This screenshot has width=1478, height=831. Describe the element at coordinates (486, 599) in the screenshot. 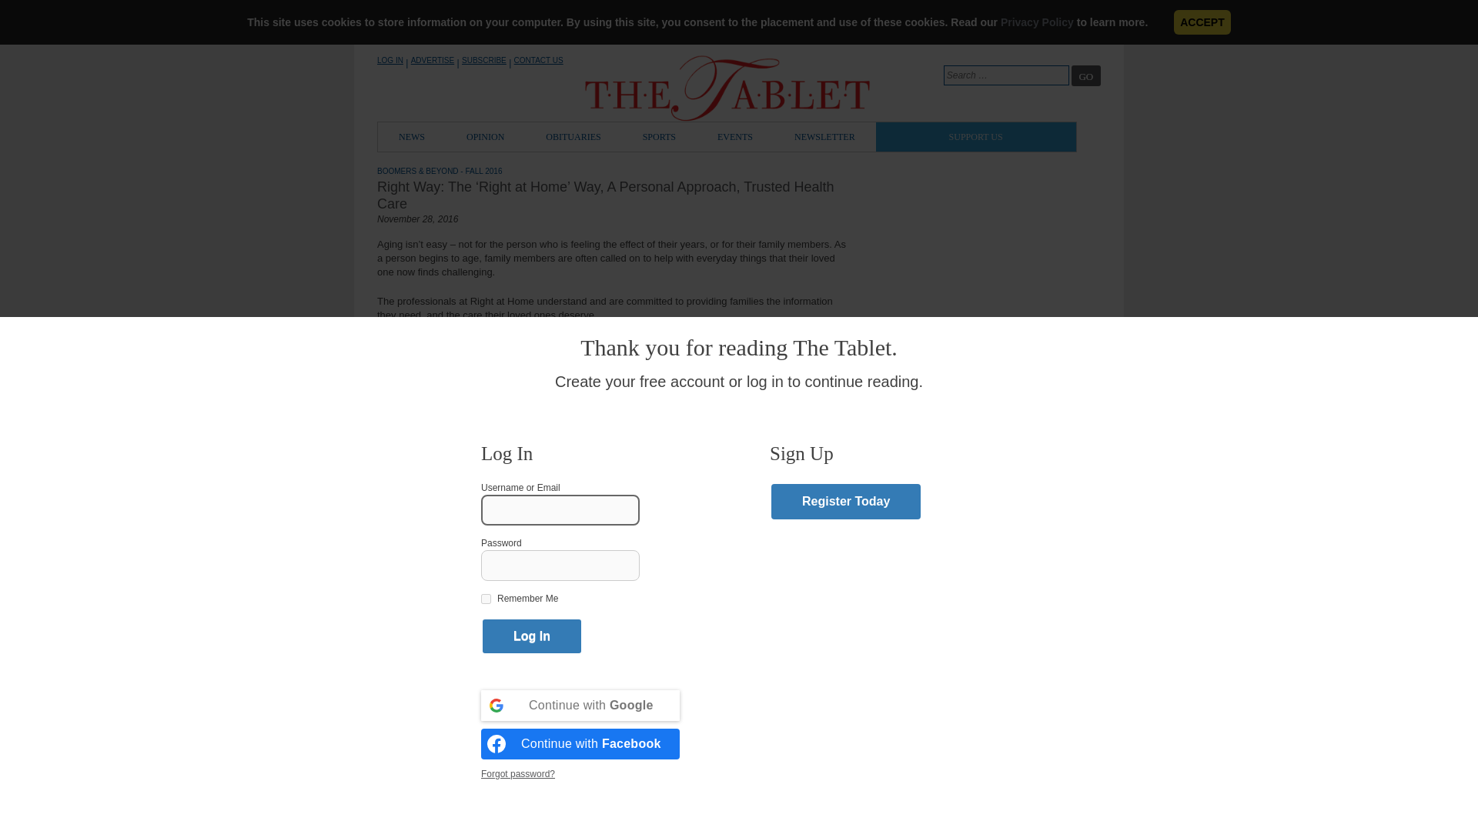

I see `forever` at that location.